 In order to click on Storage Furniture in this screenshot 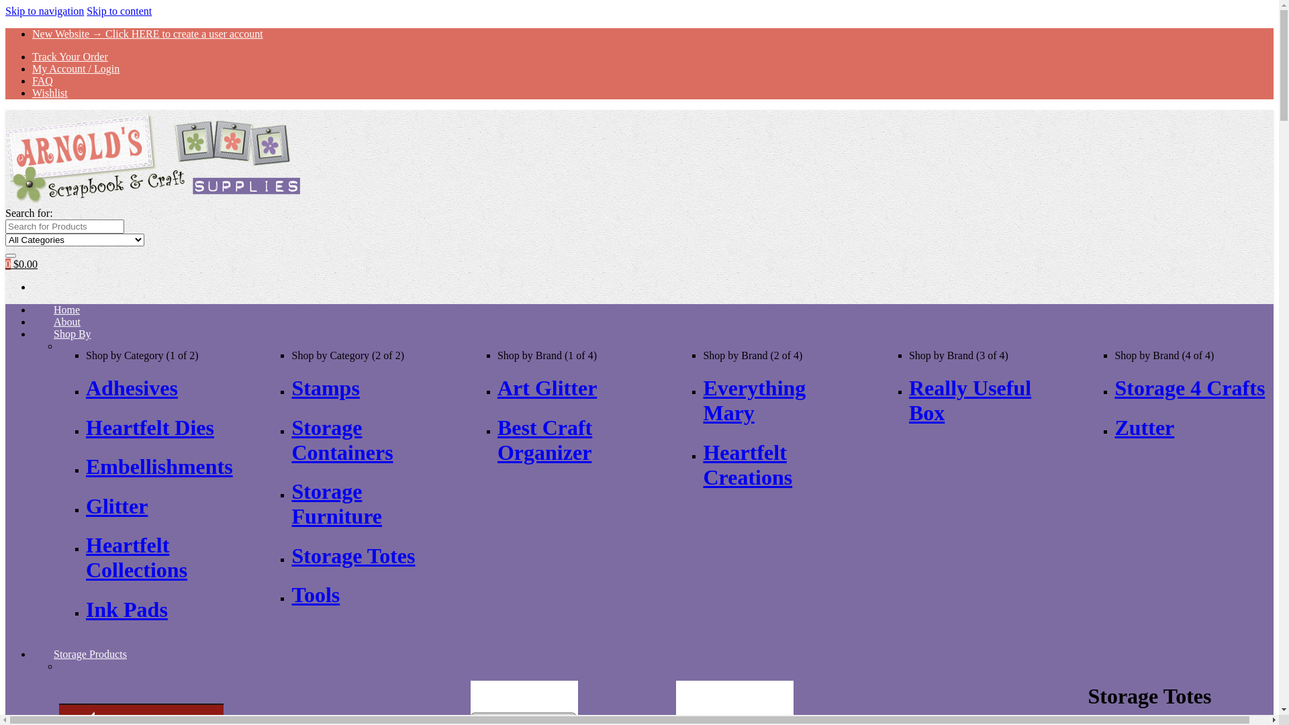, I will do `click(337, 503)`.